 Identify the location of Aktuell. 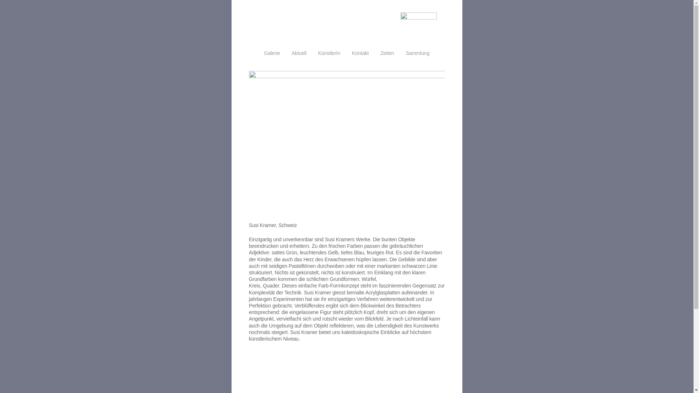
(299, 53).